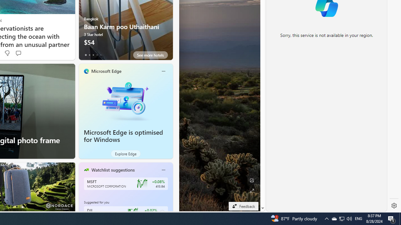  I want to click on Class: follow-button  m, so click(162, 212).